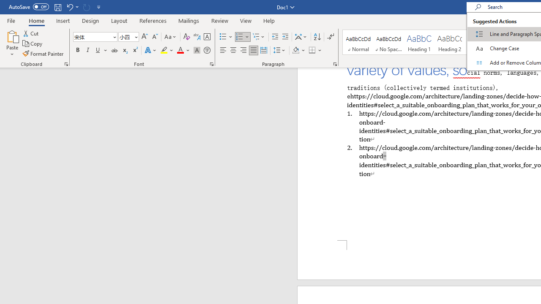 This screenshot has width=541, height=304. I want to click on Clear Formatting, so click(187, 37).